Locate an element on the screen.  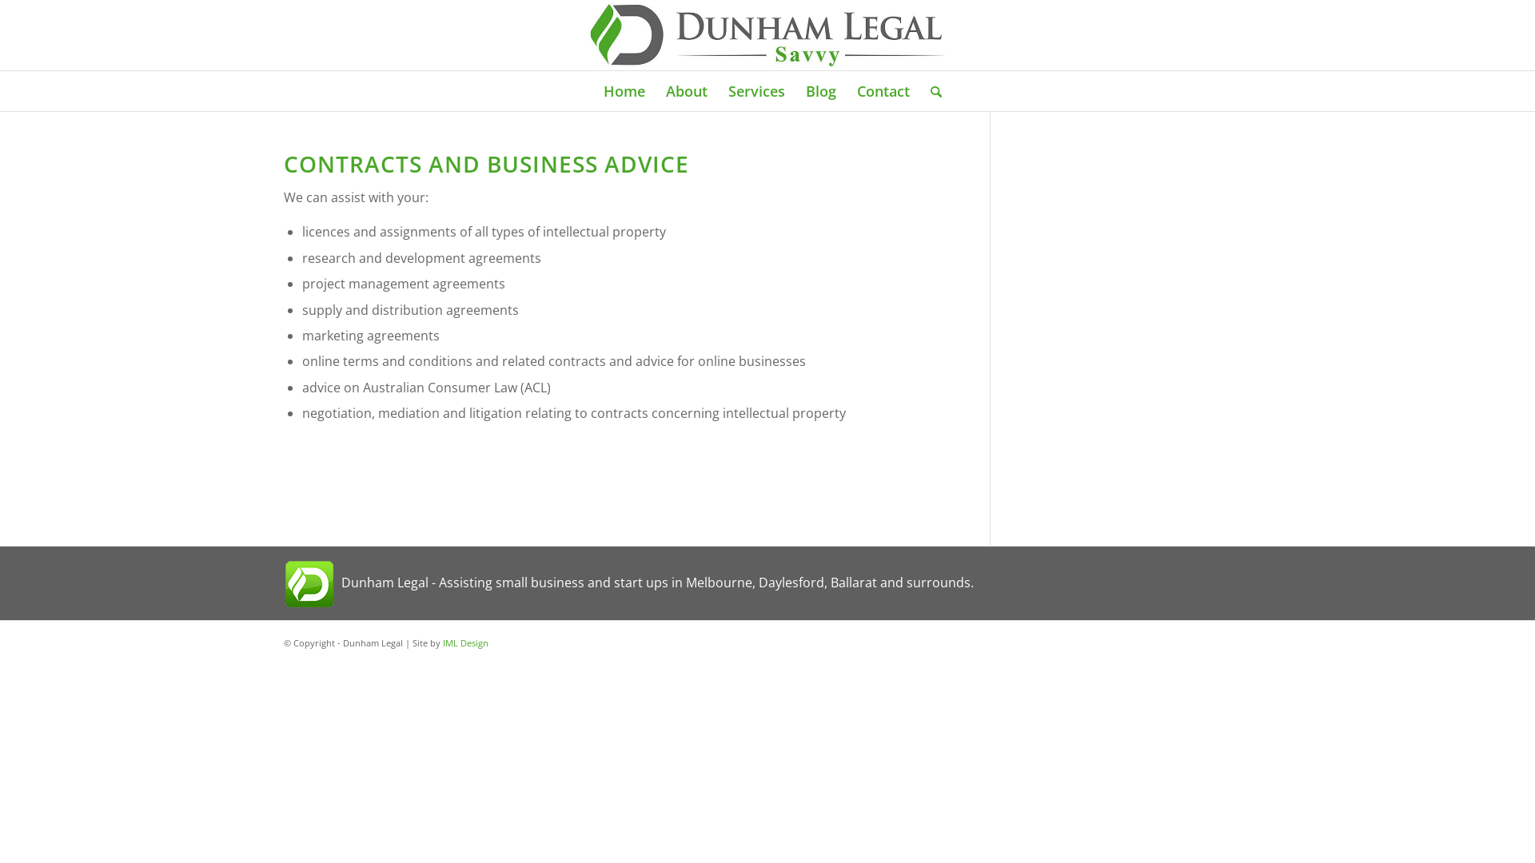
IML Design is located at coordinates (465, 642).